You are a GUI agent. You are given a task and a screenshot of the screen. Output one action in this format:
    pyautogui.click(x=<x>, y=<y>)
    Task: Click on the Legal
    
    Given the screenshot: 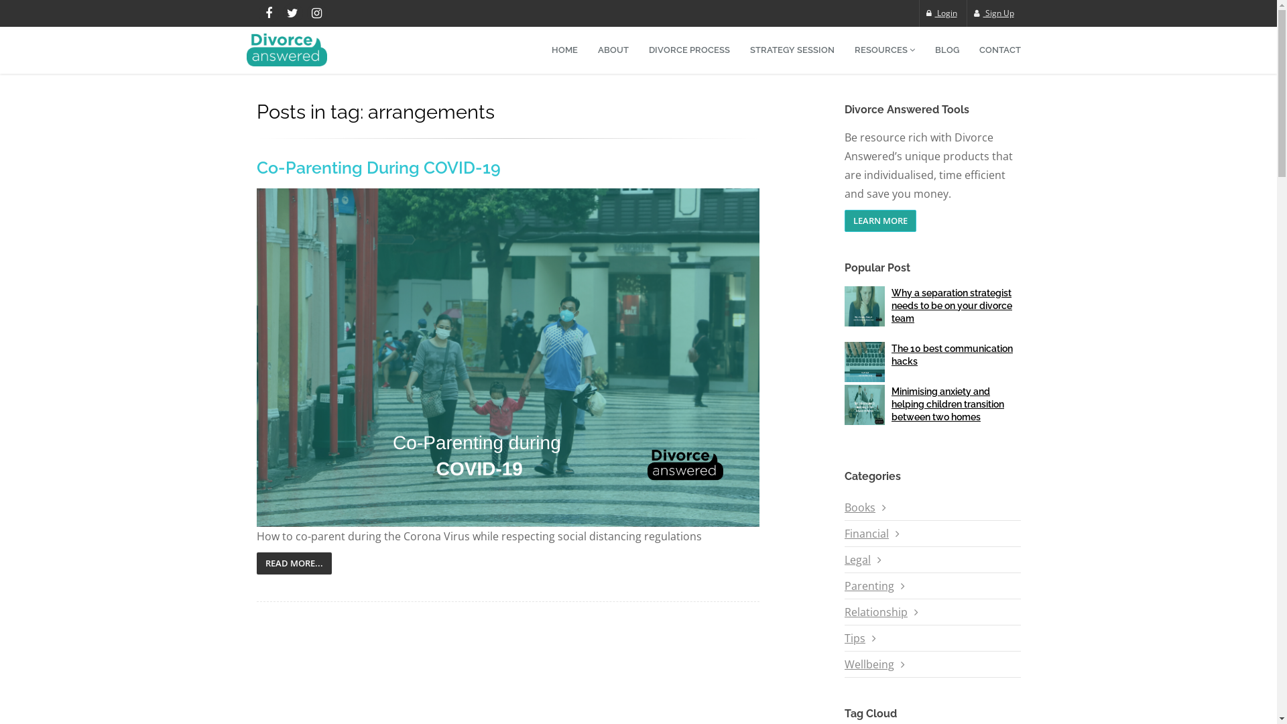 What is the action you would take?
    pyautogui.click(x=858, y=560)
    